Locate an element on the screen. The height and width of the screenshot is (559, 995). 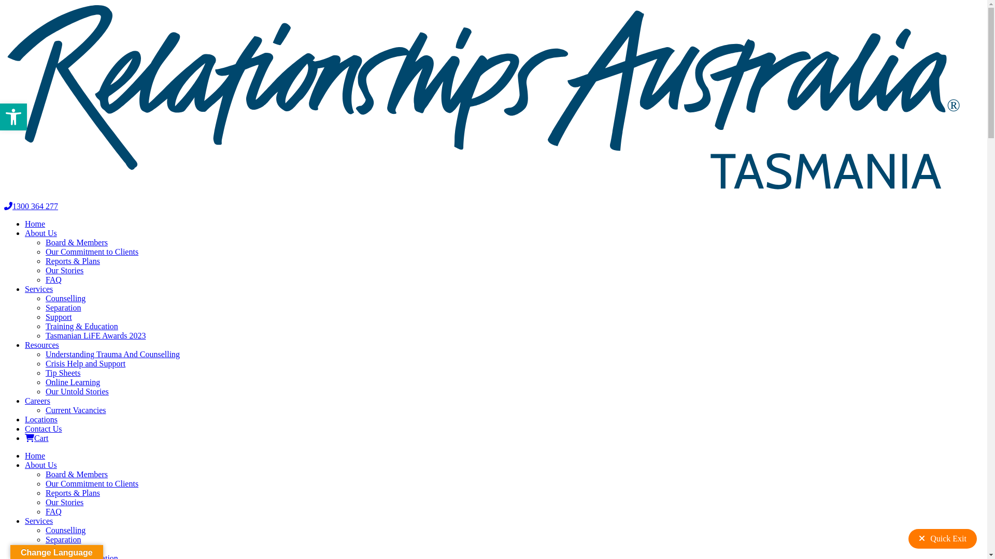
Understanding Trauma And Counselling is located at coordinates (113, 354).